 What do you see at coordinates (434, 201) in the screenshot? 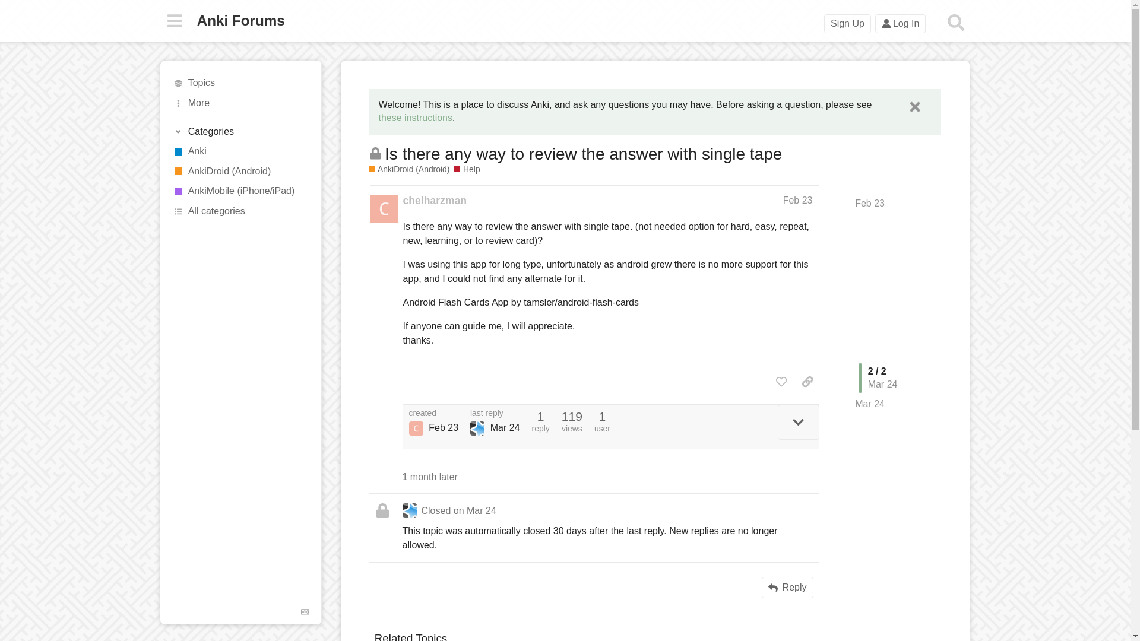
I see `chelharzman` at bounding box center [434, 201].